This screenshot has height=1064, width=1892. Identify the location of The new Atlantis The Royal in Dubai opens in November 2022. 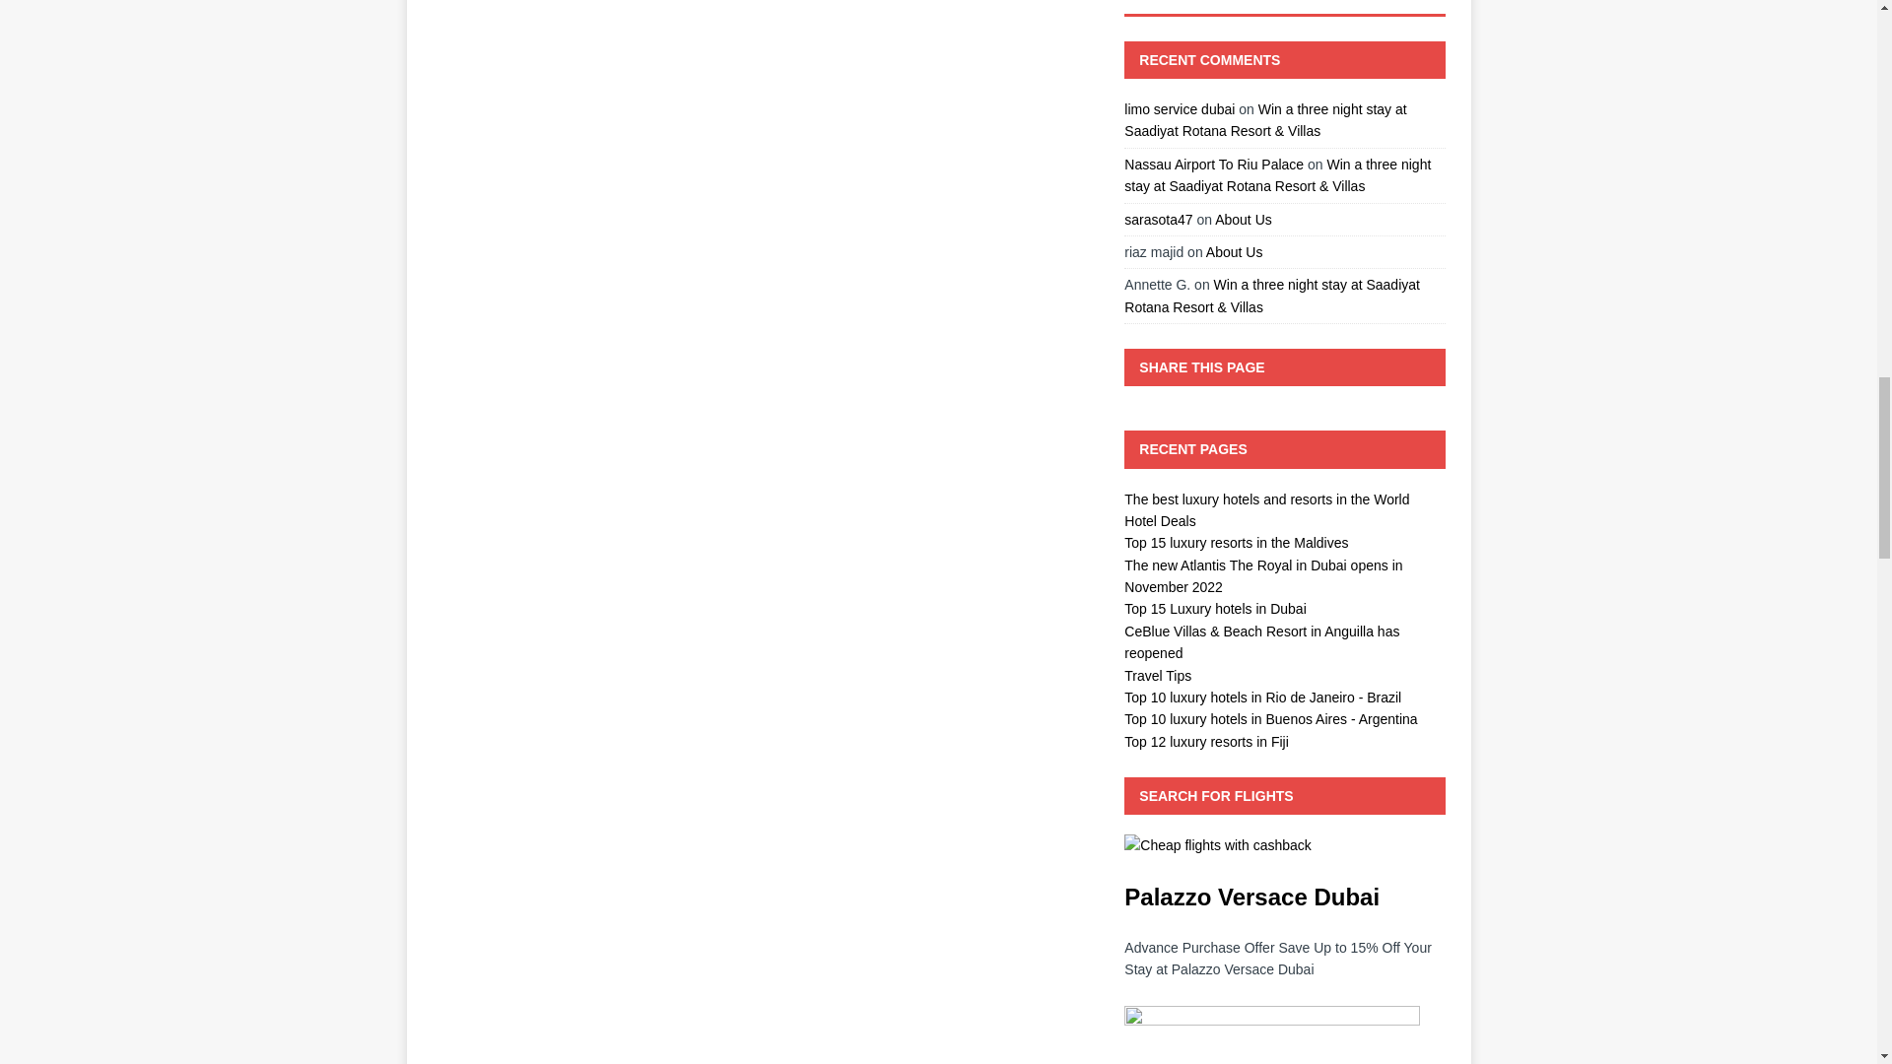
(1262, 575).